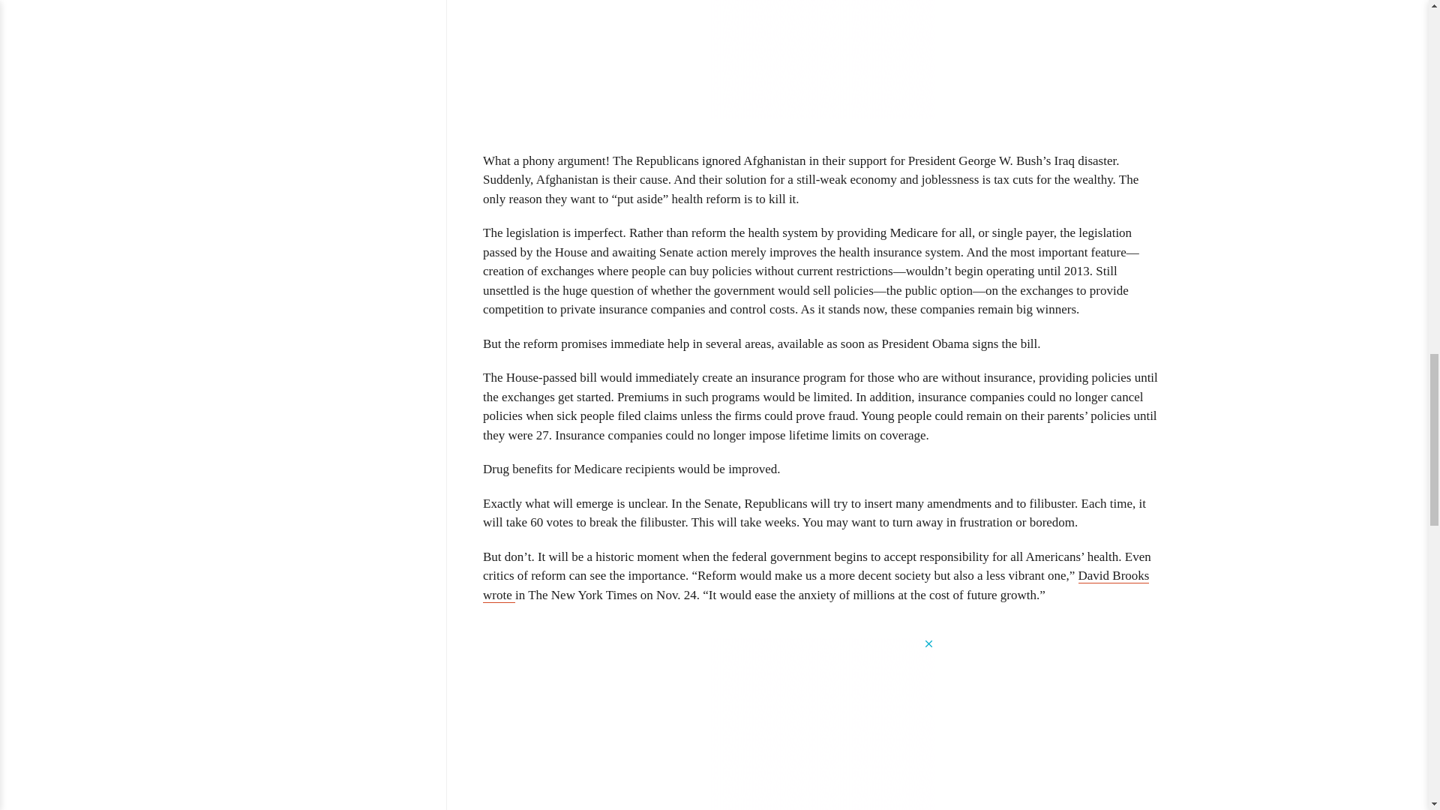 The width and height of the screenshot is (1440, 810). Describe the element at coordinates (822, 723) in the screenshot. I see `3rd party ad content` at that location.